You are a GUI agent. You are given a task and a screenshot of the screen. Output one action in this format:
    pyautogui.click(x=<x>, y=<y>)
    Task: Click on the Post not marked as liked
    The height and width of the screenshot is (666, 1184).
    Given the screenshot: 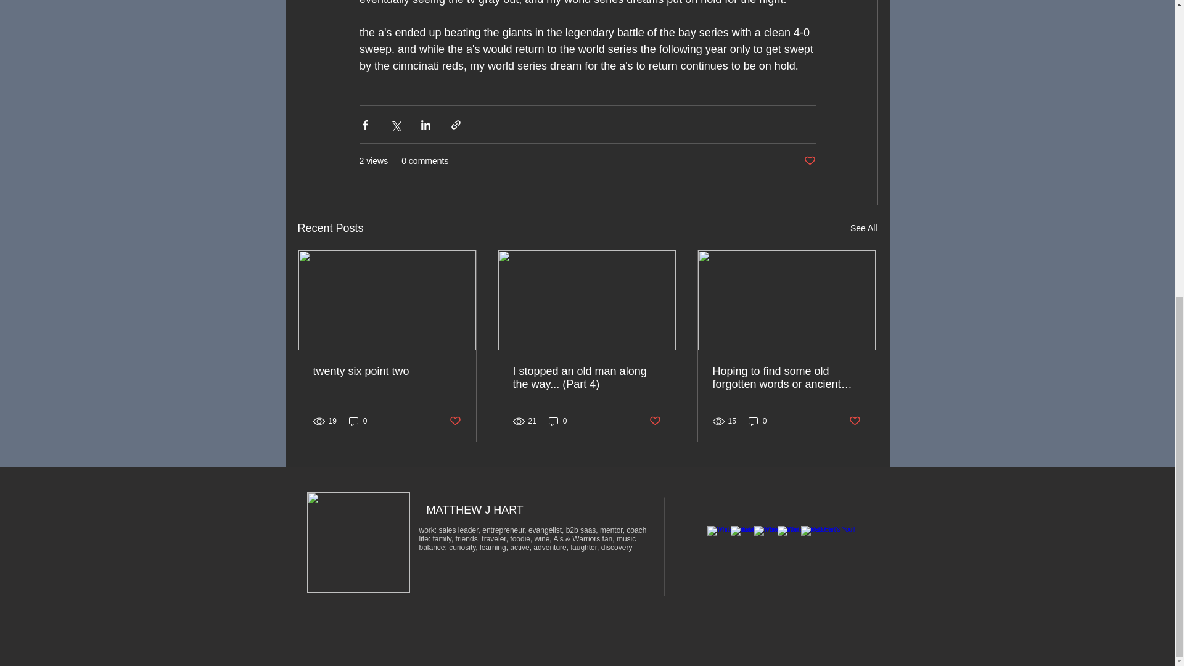 What is the action you would take?
    pyautogui.click(x=454, y=421)
    